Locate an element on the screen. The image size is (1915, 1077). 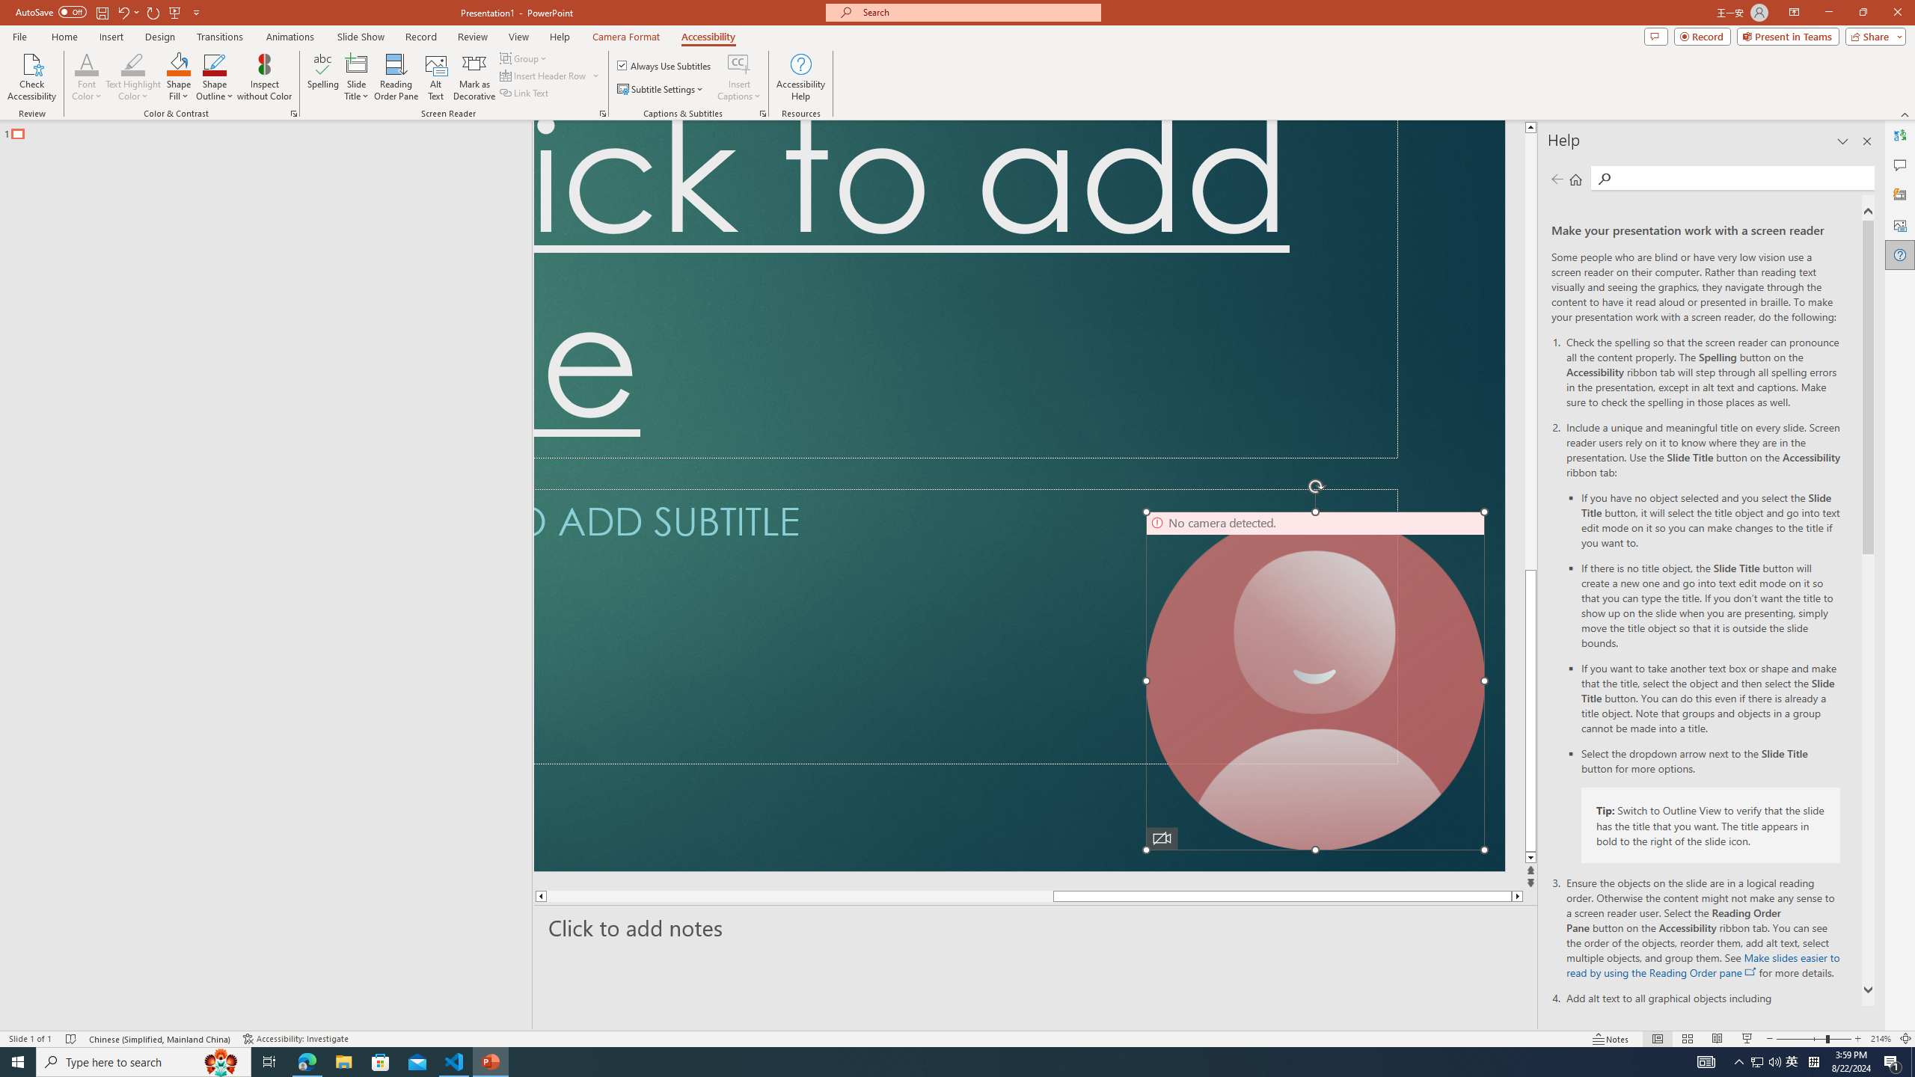
View is located at coordinates (519, 37).